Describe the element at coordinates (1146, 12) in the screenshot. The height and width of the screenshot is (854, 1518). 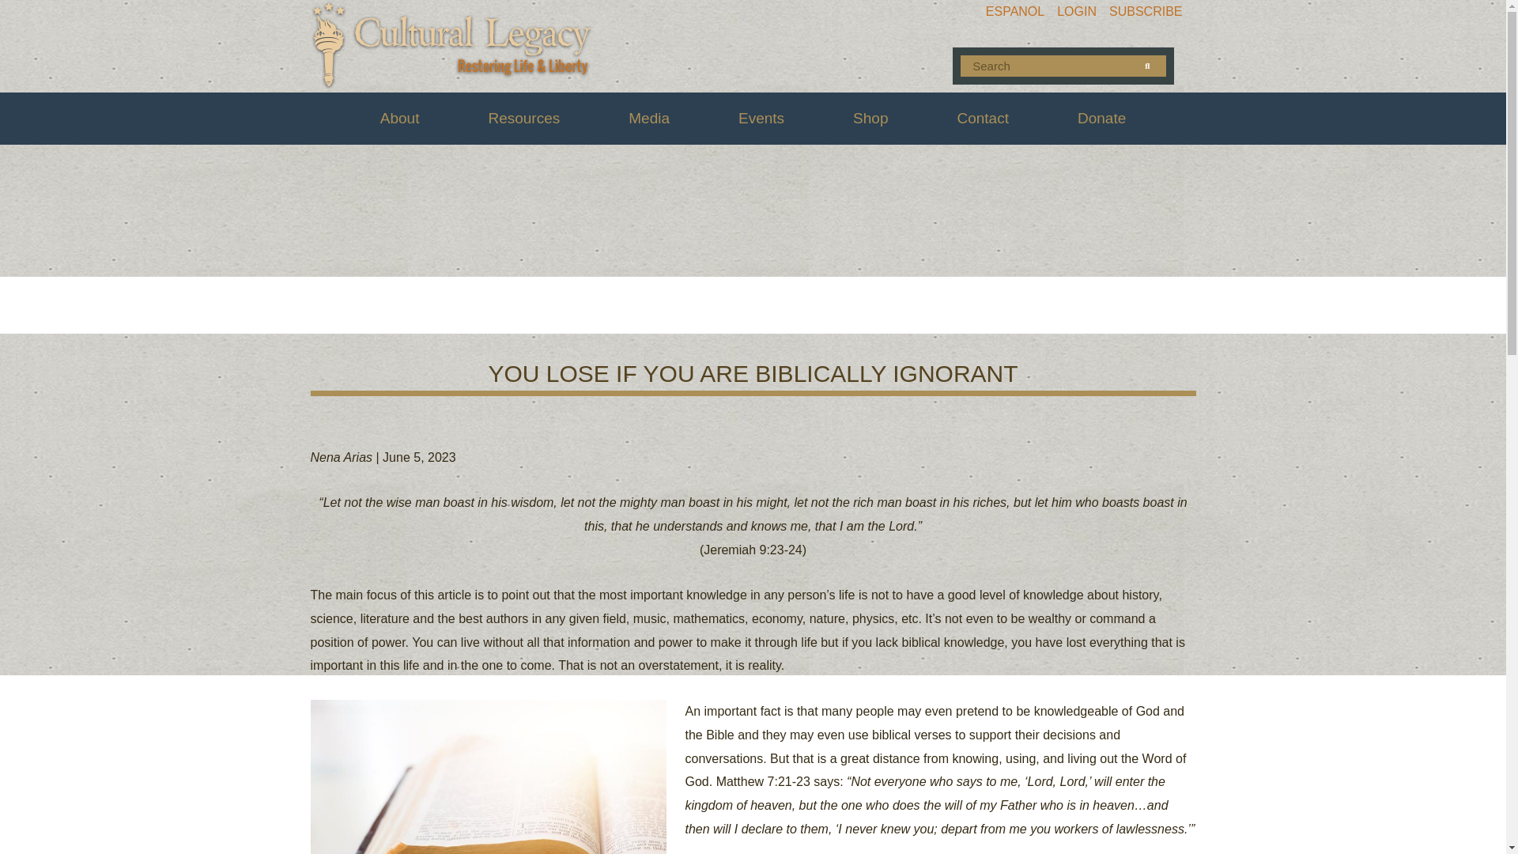
I see `SUBSCRIBE` at that location.